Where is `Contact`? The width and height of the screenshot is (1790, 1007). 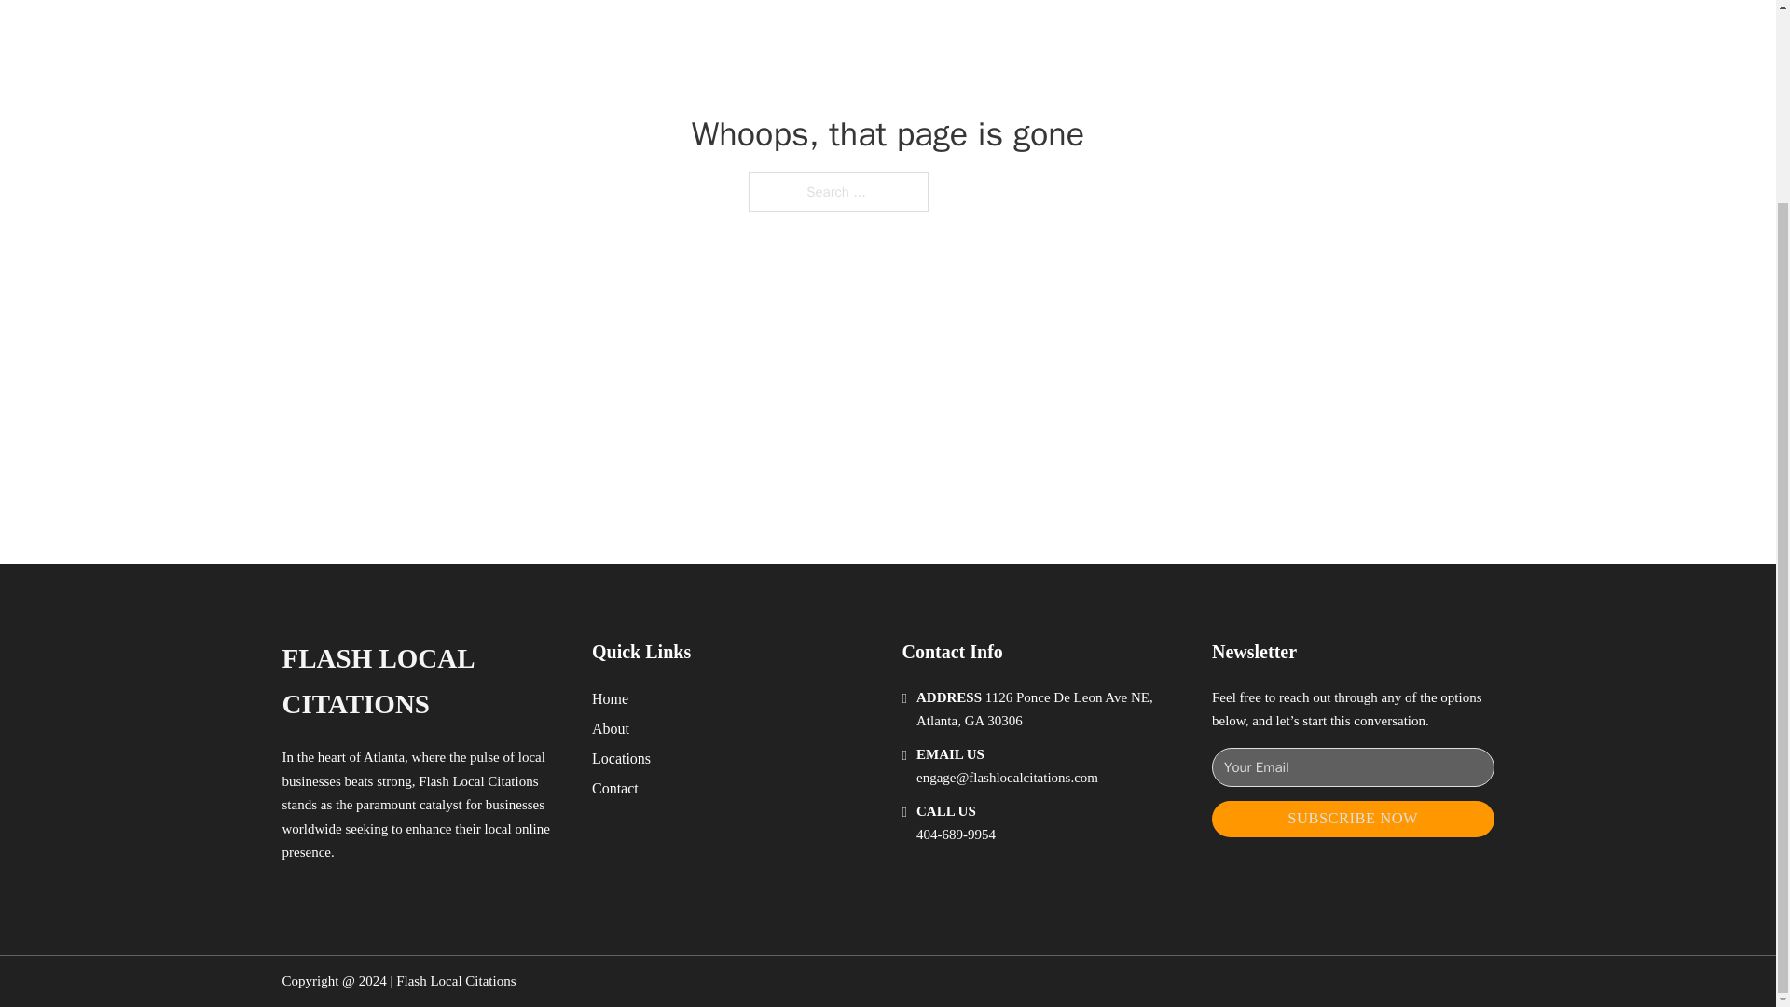 Contact is located at coordinates (615, 787).